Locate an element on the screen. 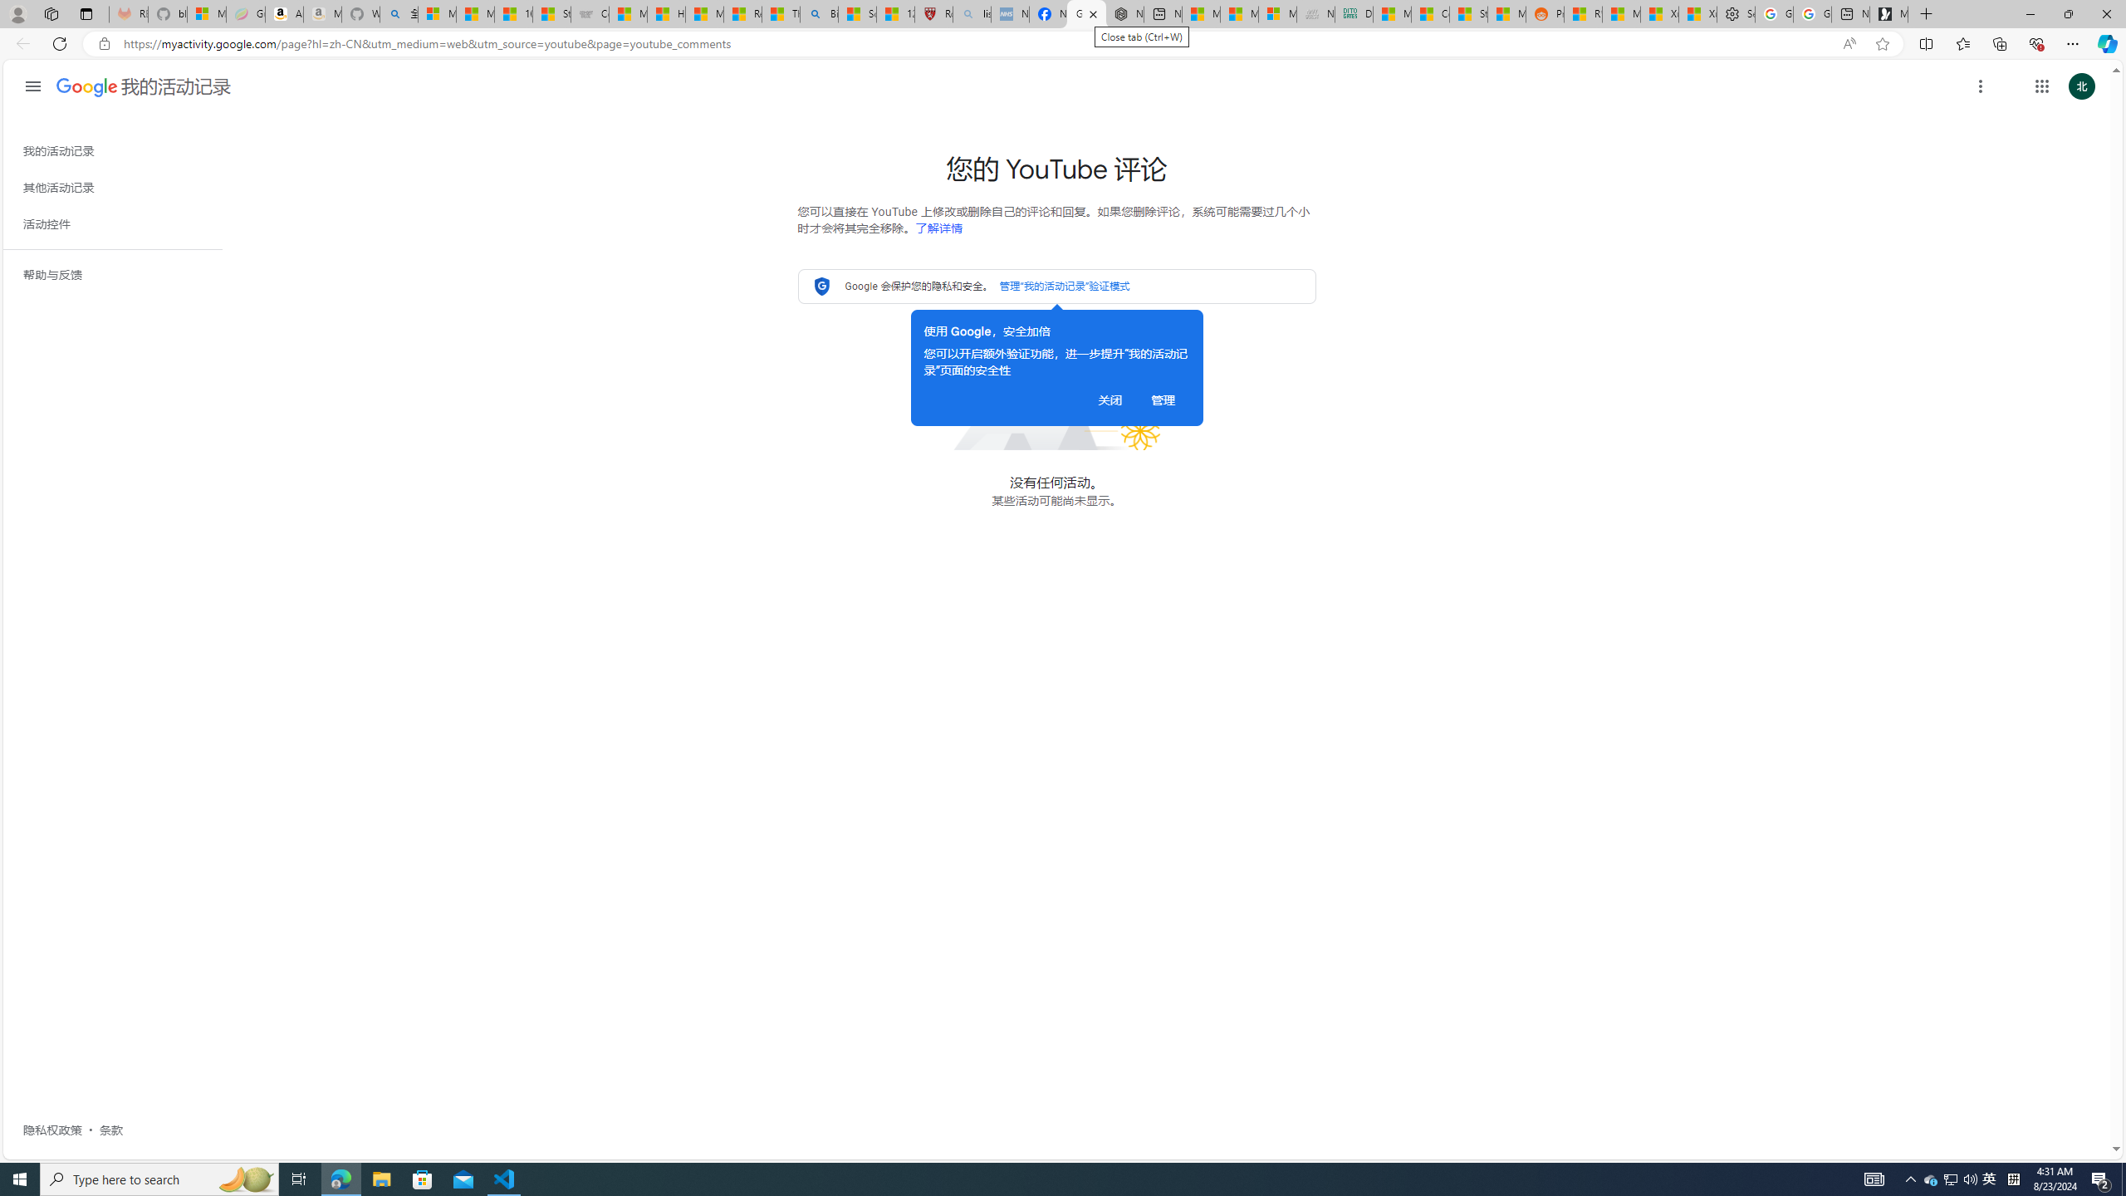 The width and height of the screenshot is (2126, 1196). list of asthma inhalers uk - Search - Sleeping is located at coordinates (972, 14).